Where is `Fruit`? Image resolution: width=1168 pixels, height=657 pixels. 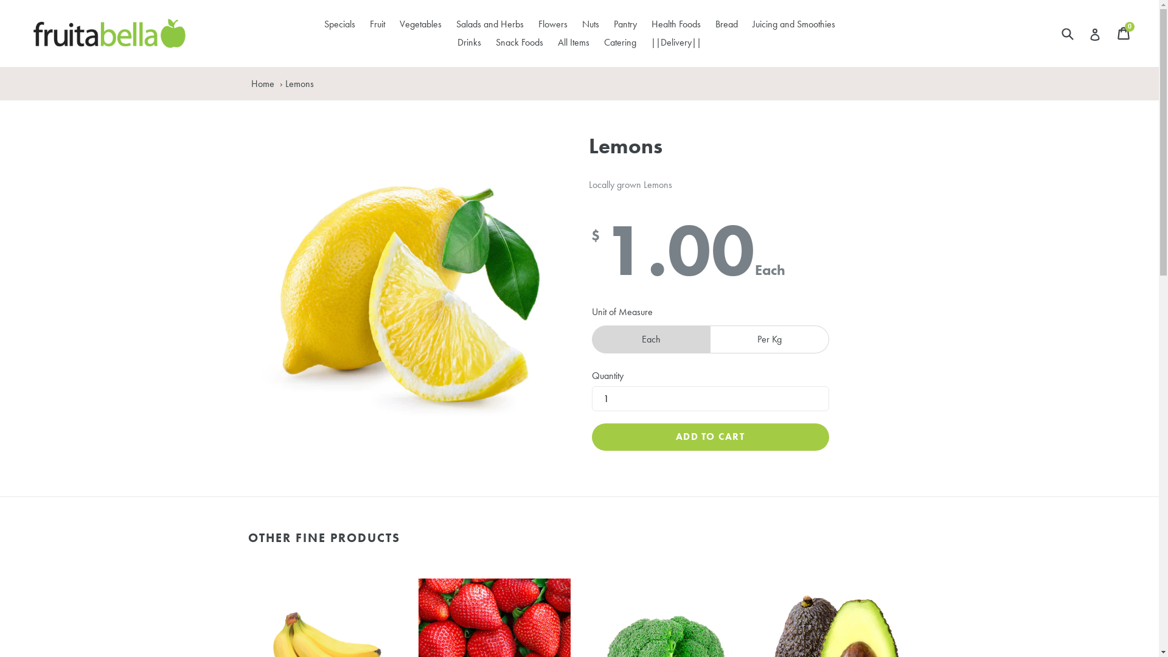 Fruit is located at coordinates (377, 24).